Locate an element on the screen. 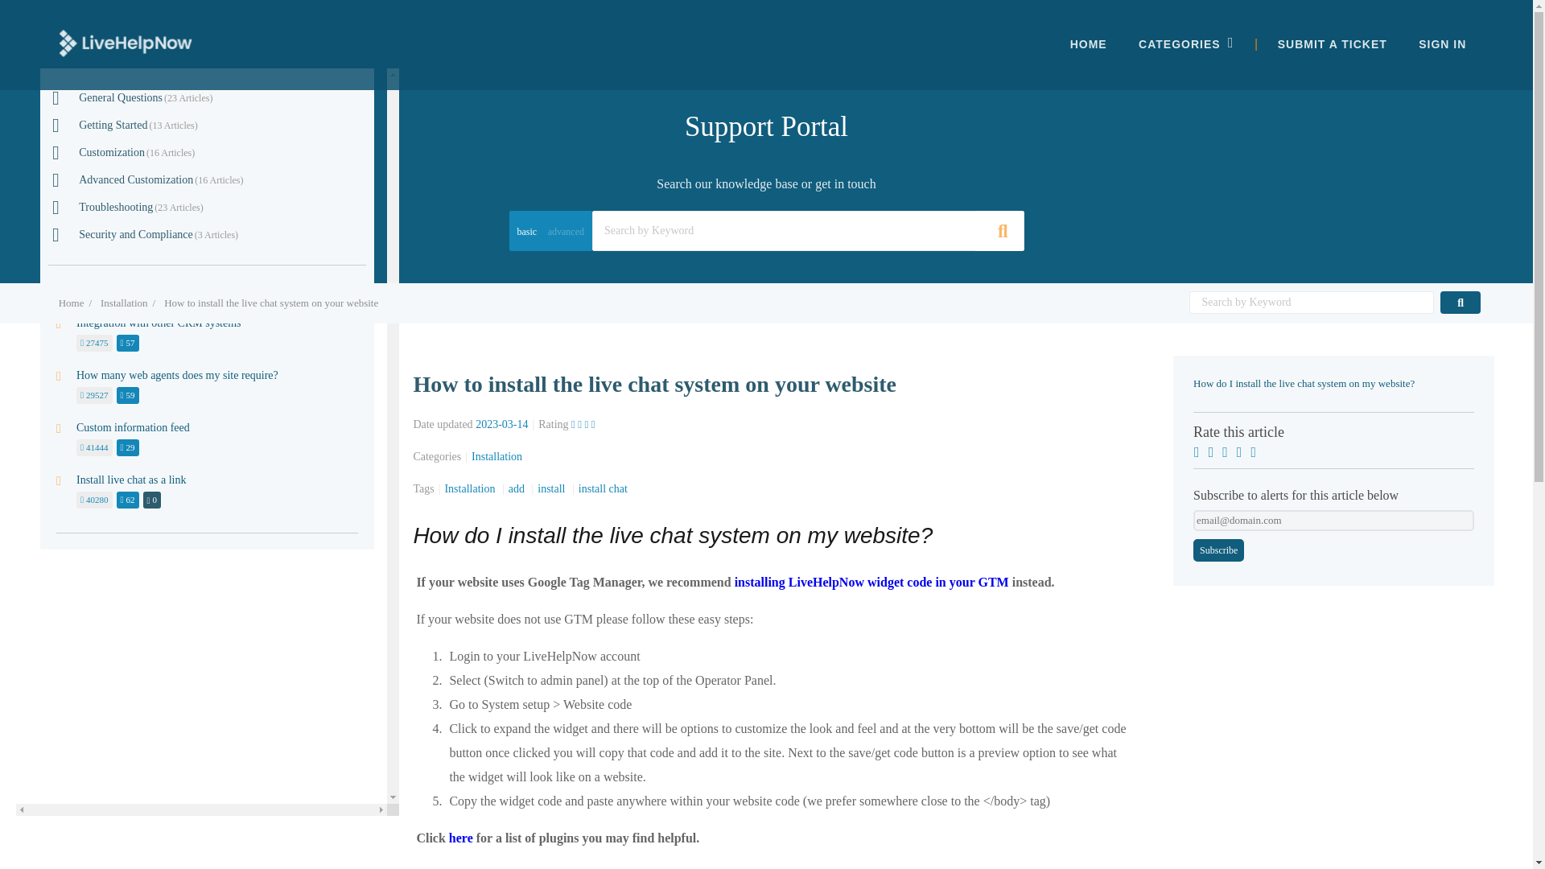 The image size is (1545, 869). How to install the live chat system on your website is located at coordinates (270, 303).